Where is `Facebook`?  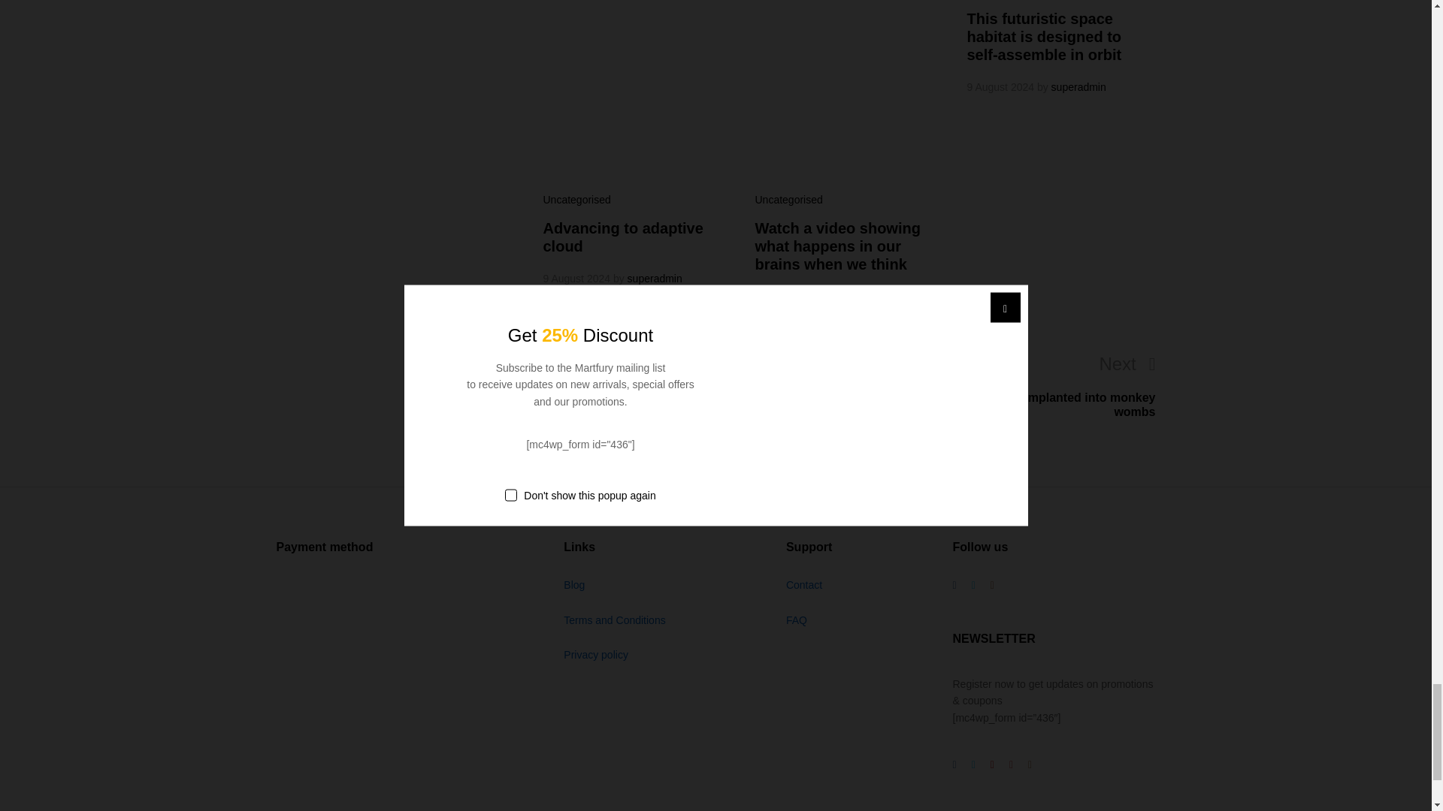
Facebook is located at coordinates (954, 764).